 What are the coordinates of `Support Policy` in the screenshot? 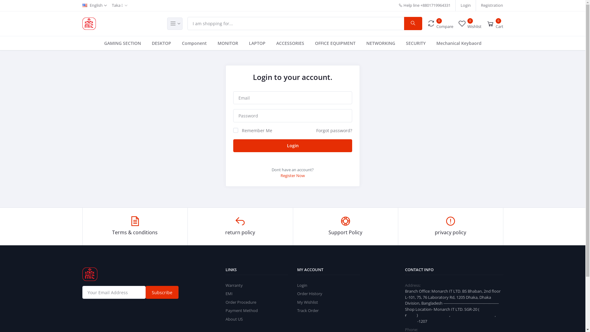 It's located at (345, 227).